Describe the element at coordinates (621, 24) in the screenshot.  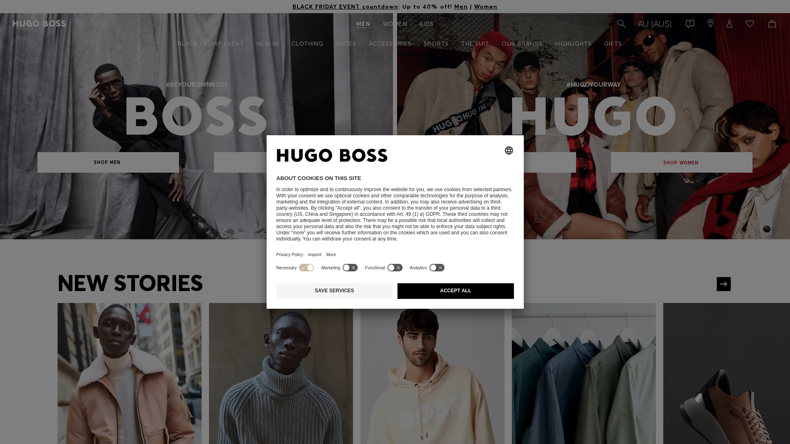
I see `Search Men's` at that location.